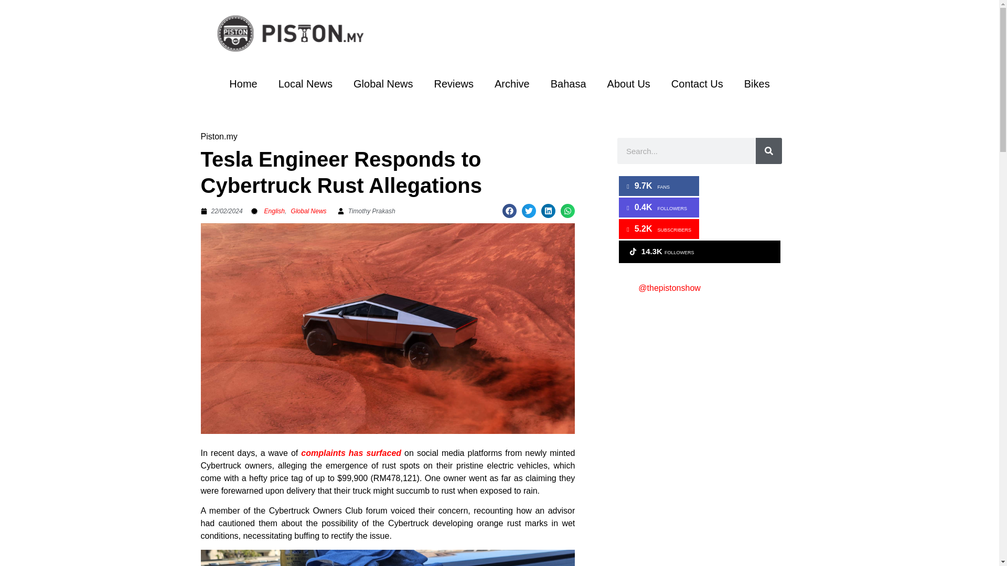 The height and width of the screenshot is (566, 1007). I want to click on Home, so click(243, 84).